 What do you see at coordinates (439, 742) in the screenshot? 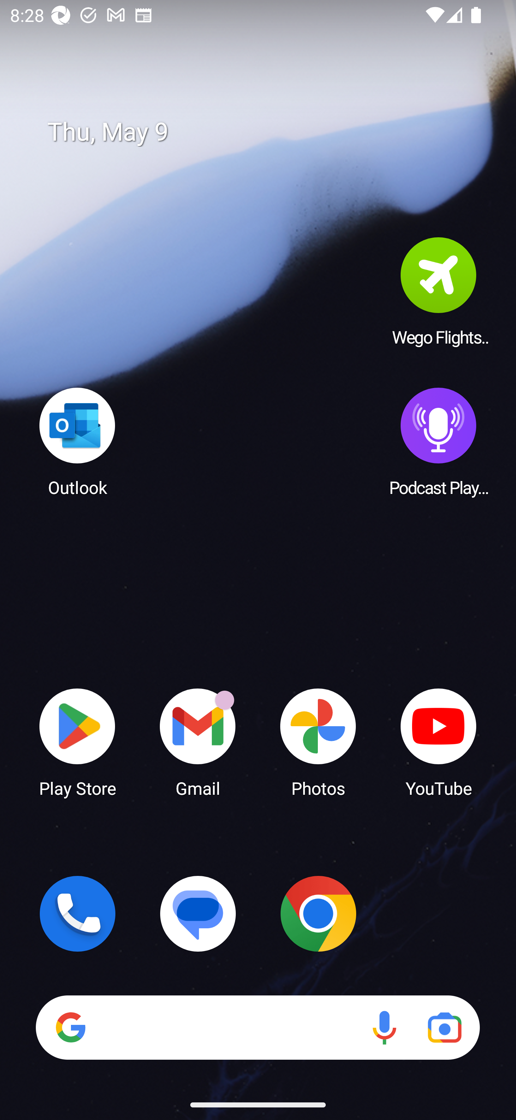
I see `YouTube` at bounding box center [439, 742].